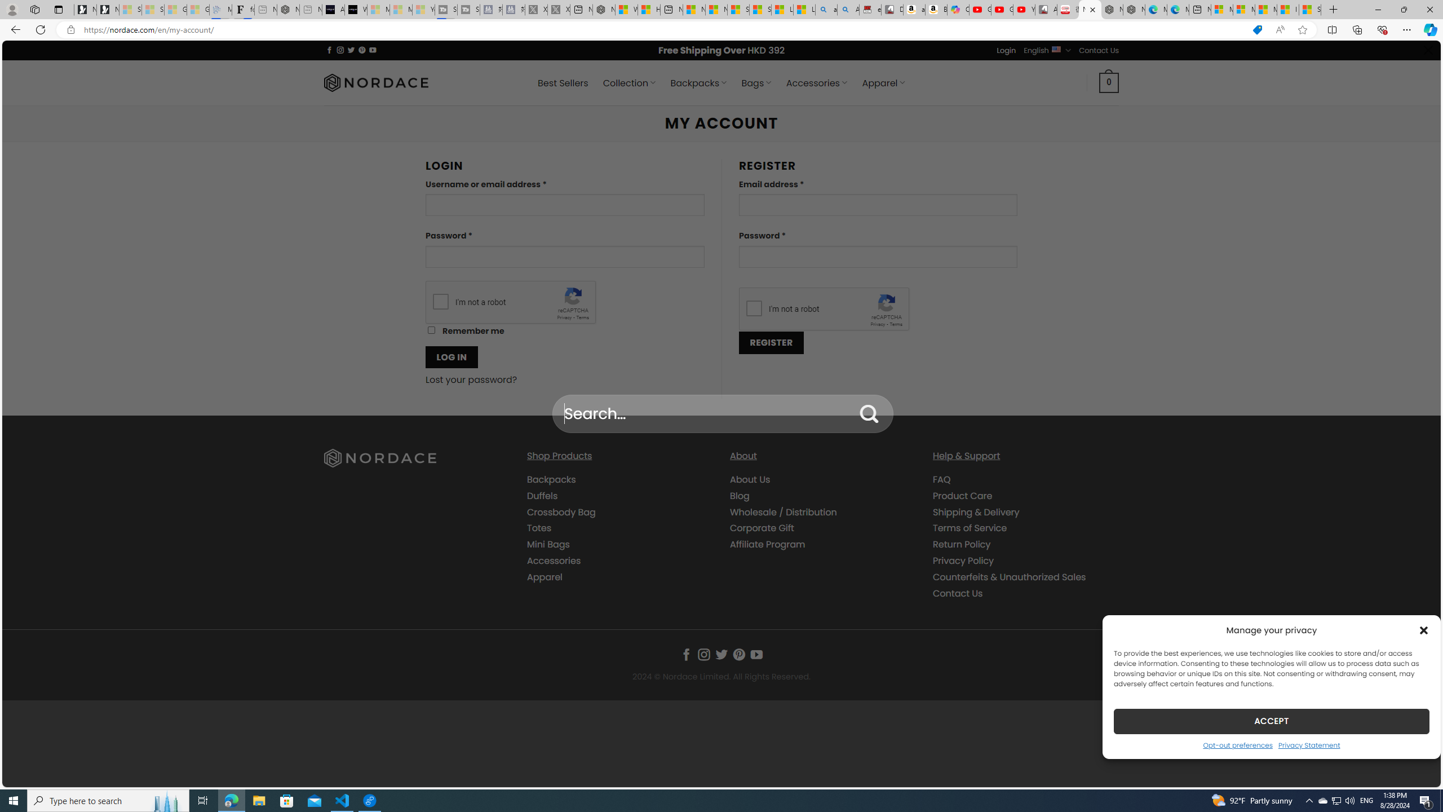 The width and height of the screenshot is (1443, 812). I want to click on Opt-out preferences, so click(1238, 744).